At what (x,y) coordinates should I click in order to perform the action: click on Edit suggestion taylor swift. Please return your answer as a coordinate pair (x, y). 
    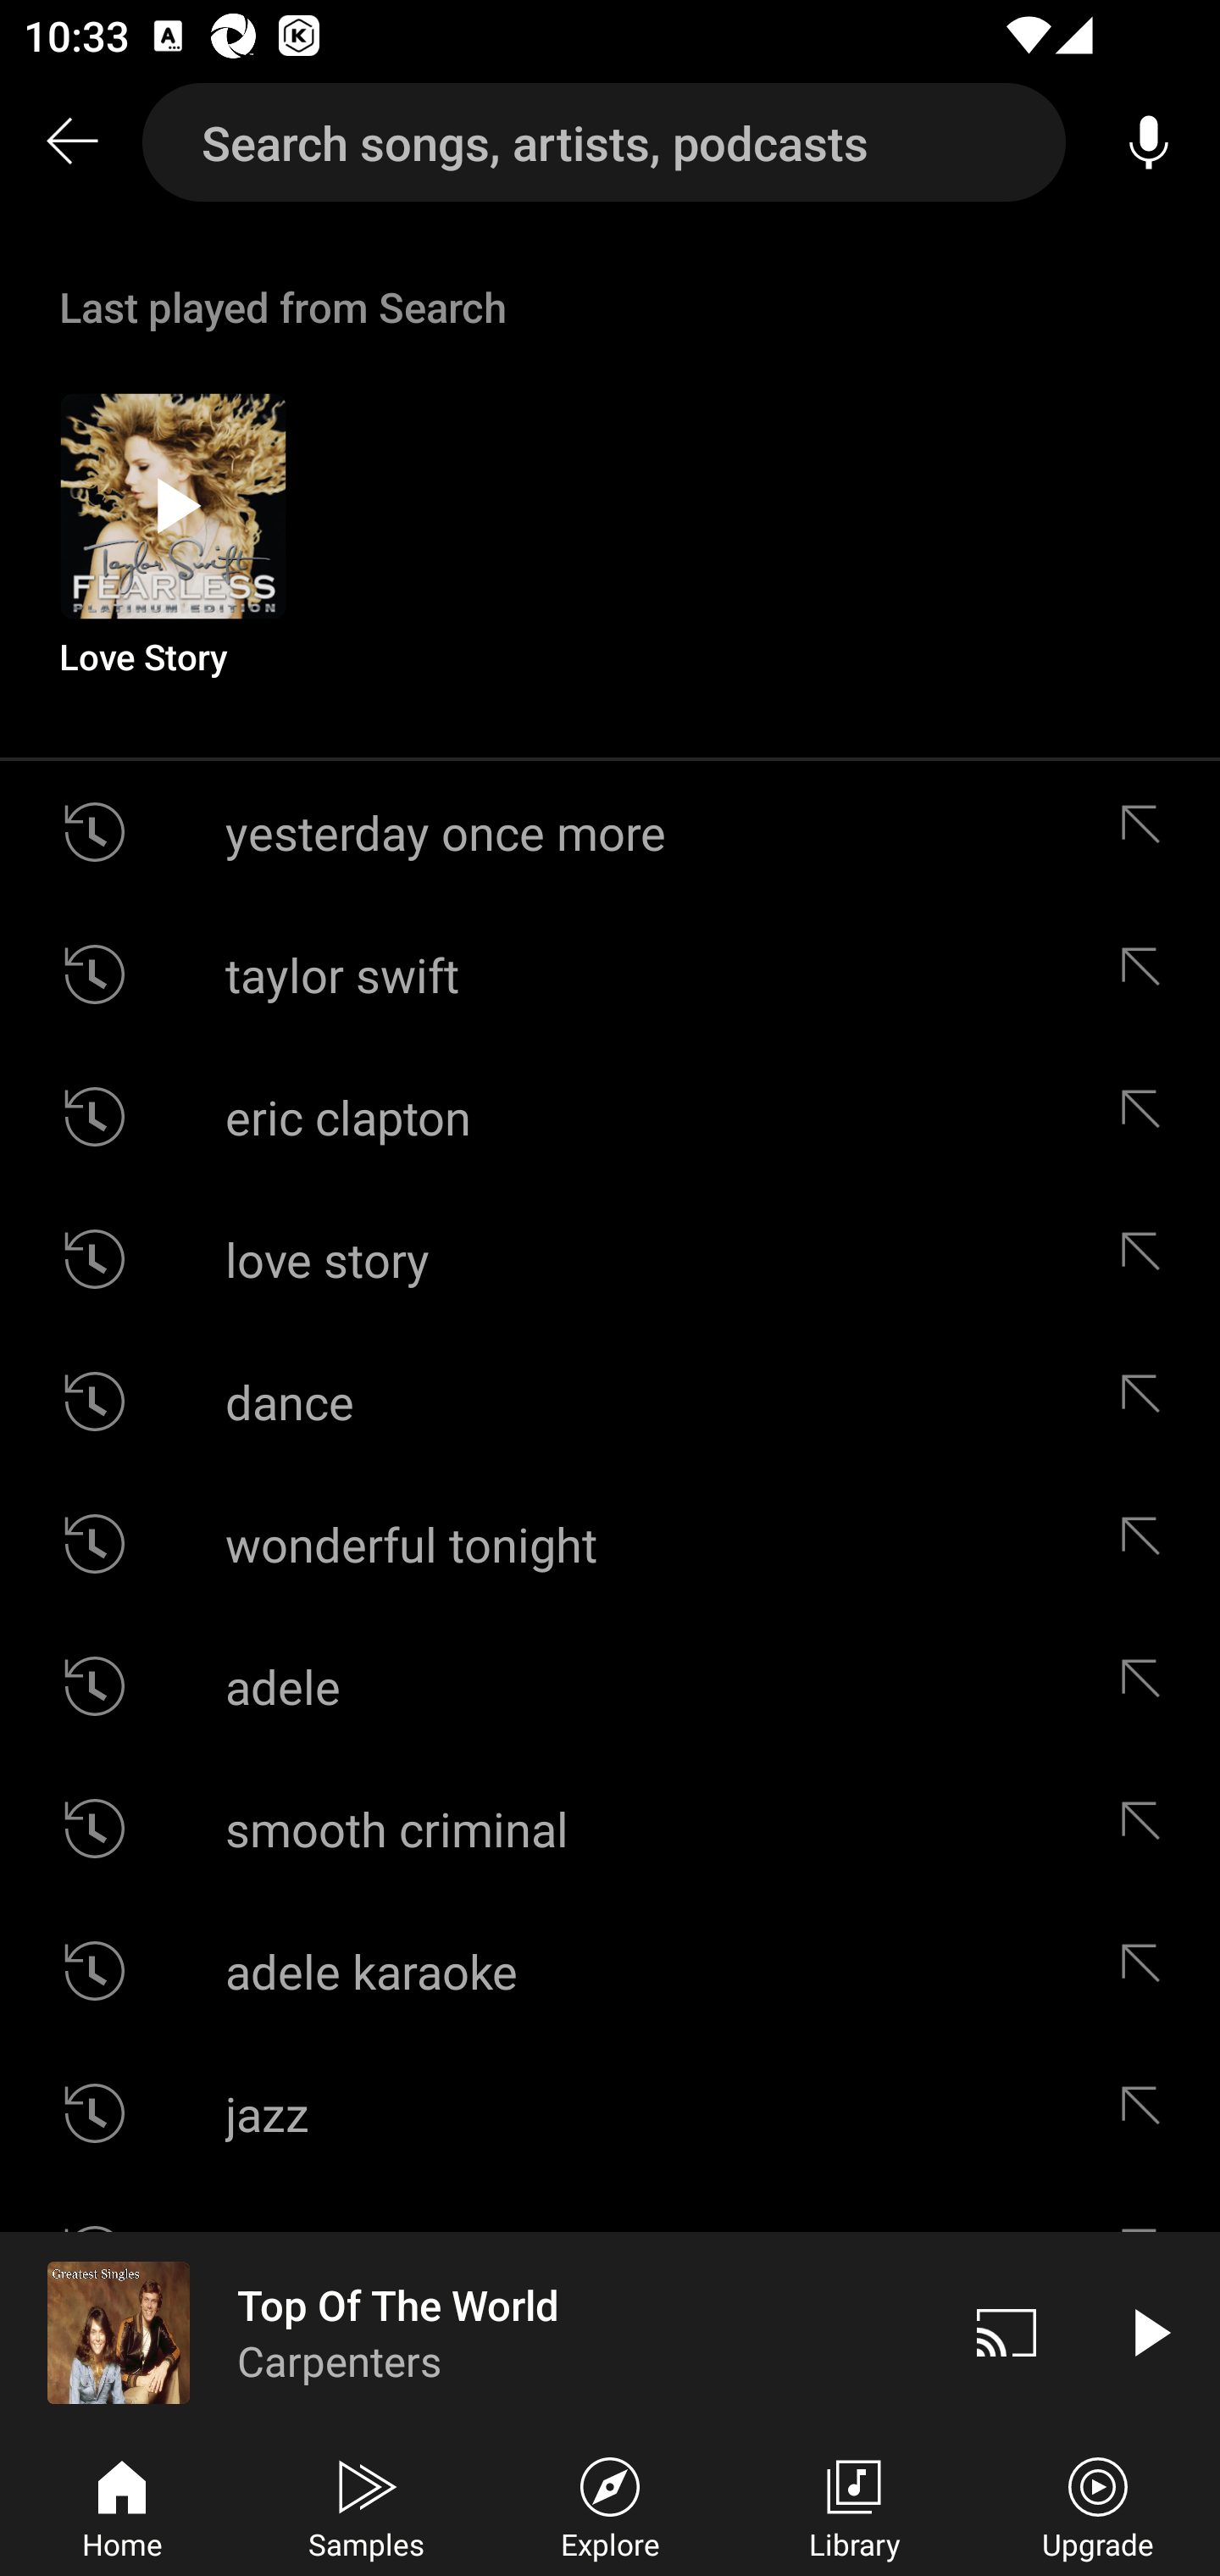
    Looking at the image, I should click on (1148, 974).